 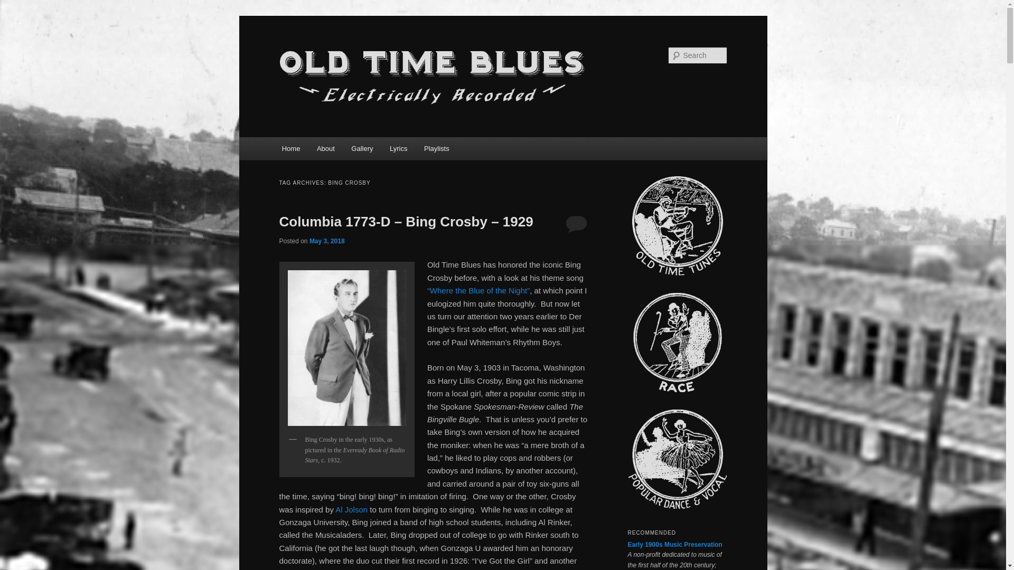 What do you see at coordinates (362, 149) in the screenshot?
I see `Gallery` at bounding box center [362, 149].